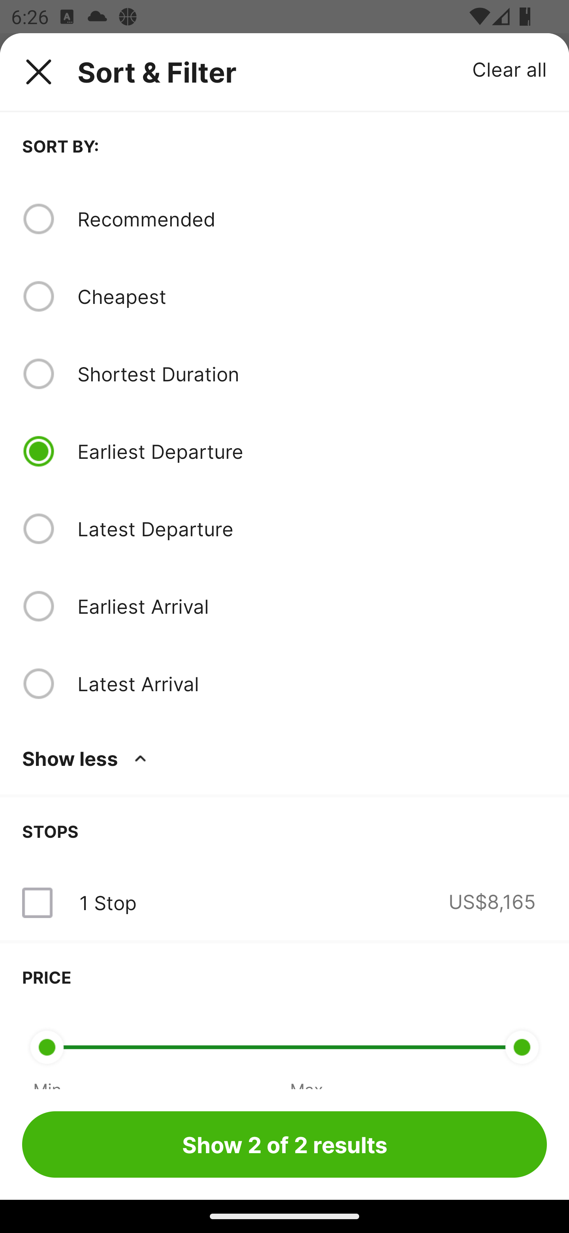 This screenshot has width=569, height=1233. Describe the element at coordinates (510, 69) in the screenshot. I see `Clear all` at that location.